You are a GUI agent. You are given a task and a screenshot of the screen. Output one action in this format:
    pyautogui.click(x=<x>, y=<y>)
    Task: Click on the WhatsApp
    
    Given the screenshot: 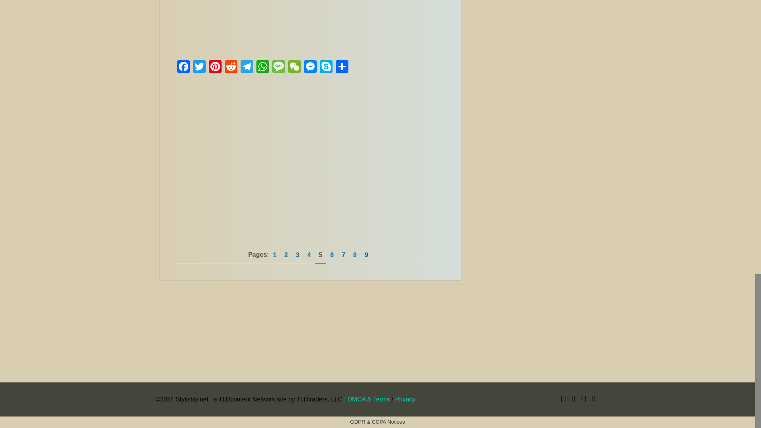 What is the action you would take?
    pyautogui.click(x=262, y=67)
    